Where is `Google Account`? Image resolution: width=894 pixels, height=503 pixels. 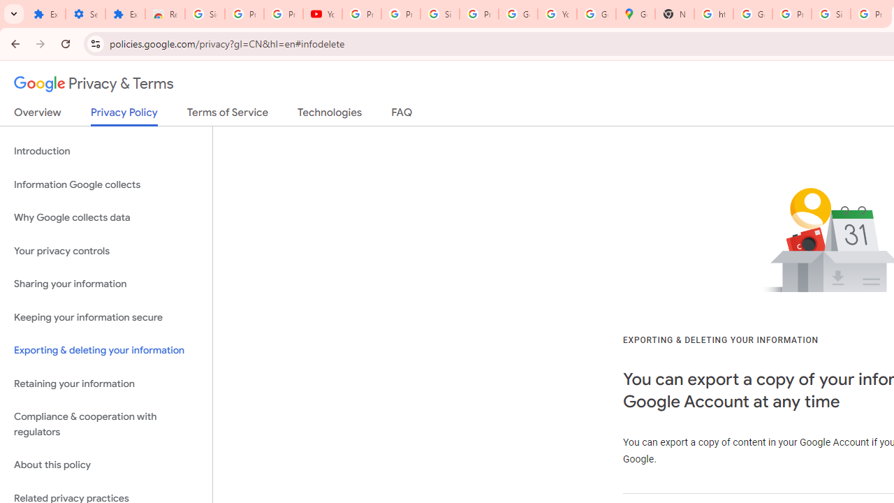 Google Account is located at coordinates (518, 14).